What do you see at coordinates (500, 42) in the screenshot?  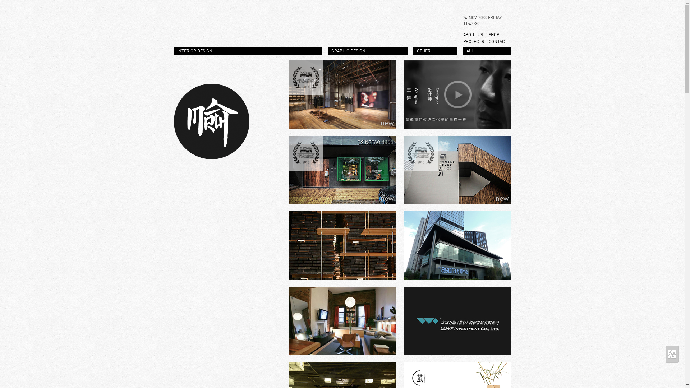 I see `CONTACT` at bounding box center [500, 42].